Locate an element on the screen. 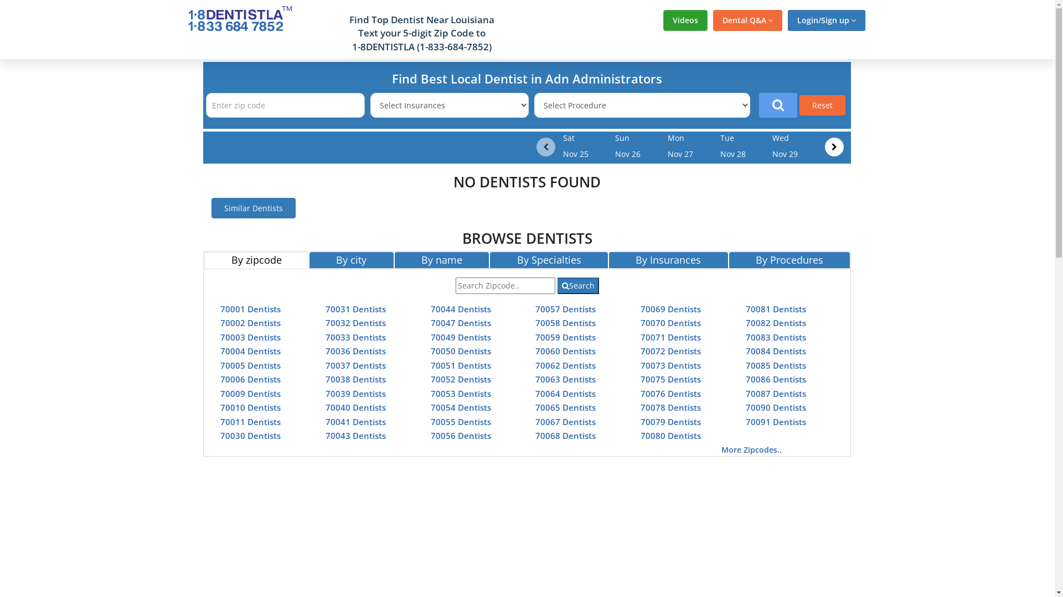 This screenshot has height=597, width=1063. 70078 Dentists is located at coordinates (671, 407).